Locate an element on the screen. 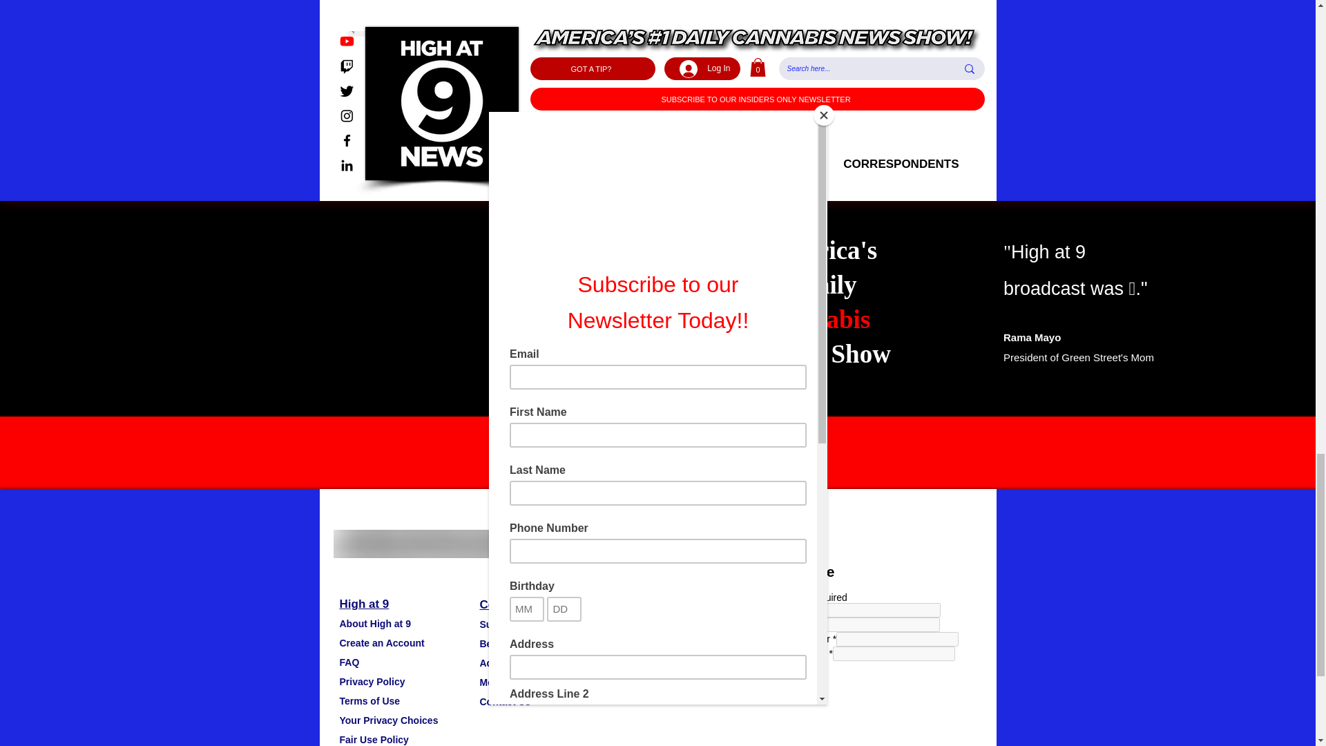 This screenshot has height=746, width=1326. Embedded Content is located at coordinates (859, 652).